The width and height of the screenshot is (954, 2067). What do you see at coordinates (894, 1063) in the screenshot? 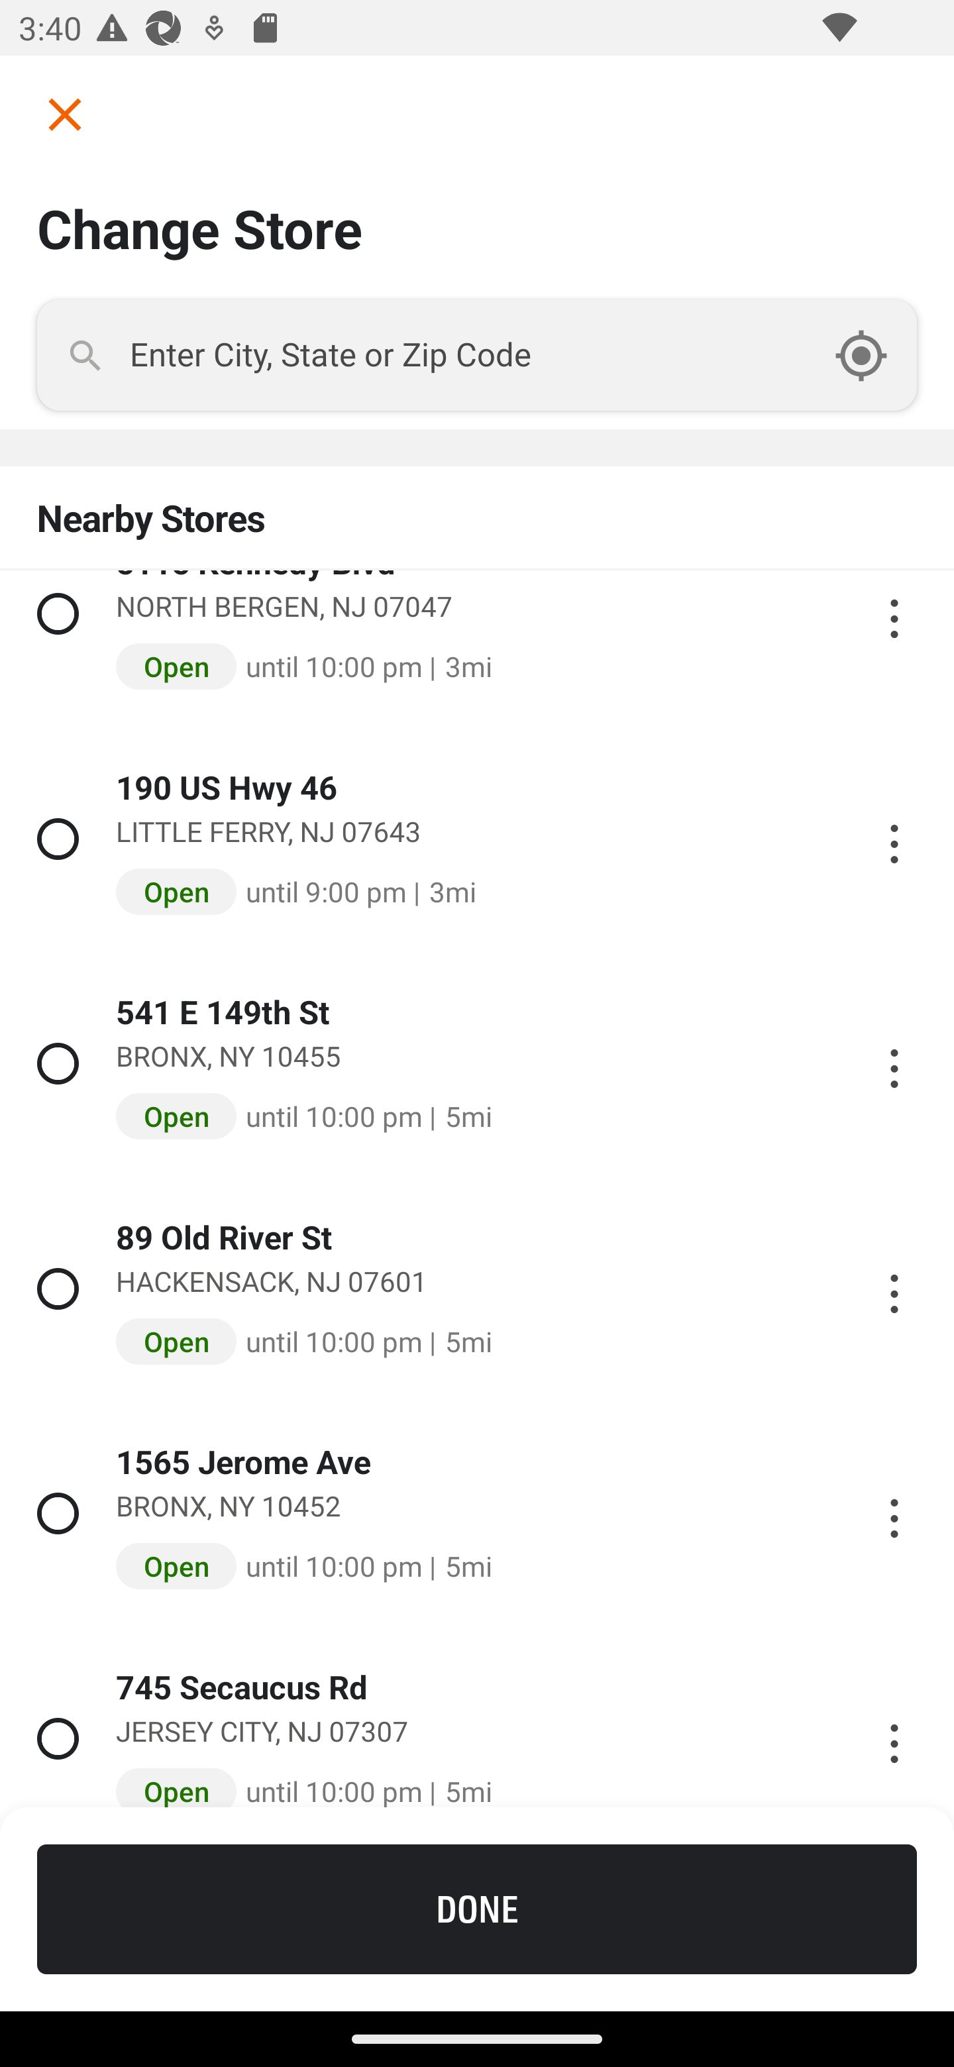
I see `more-actions-for-541 E 149th St ︙` at bounding box center [894, 1063].